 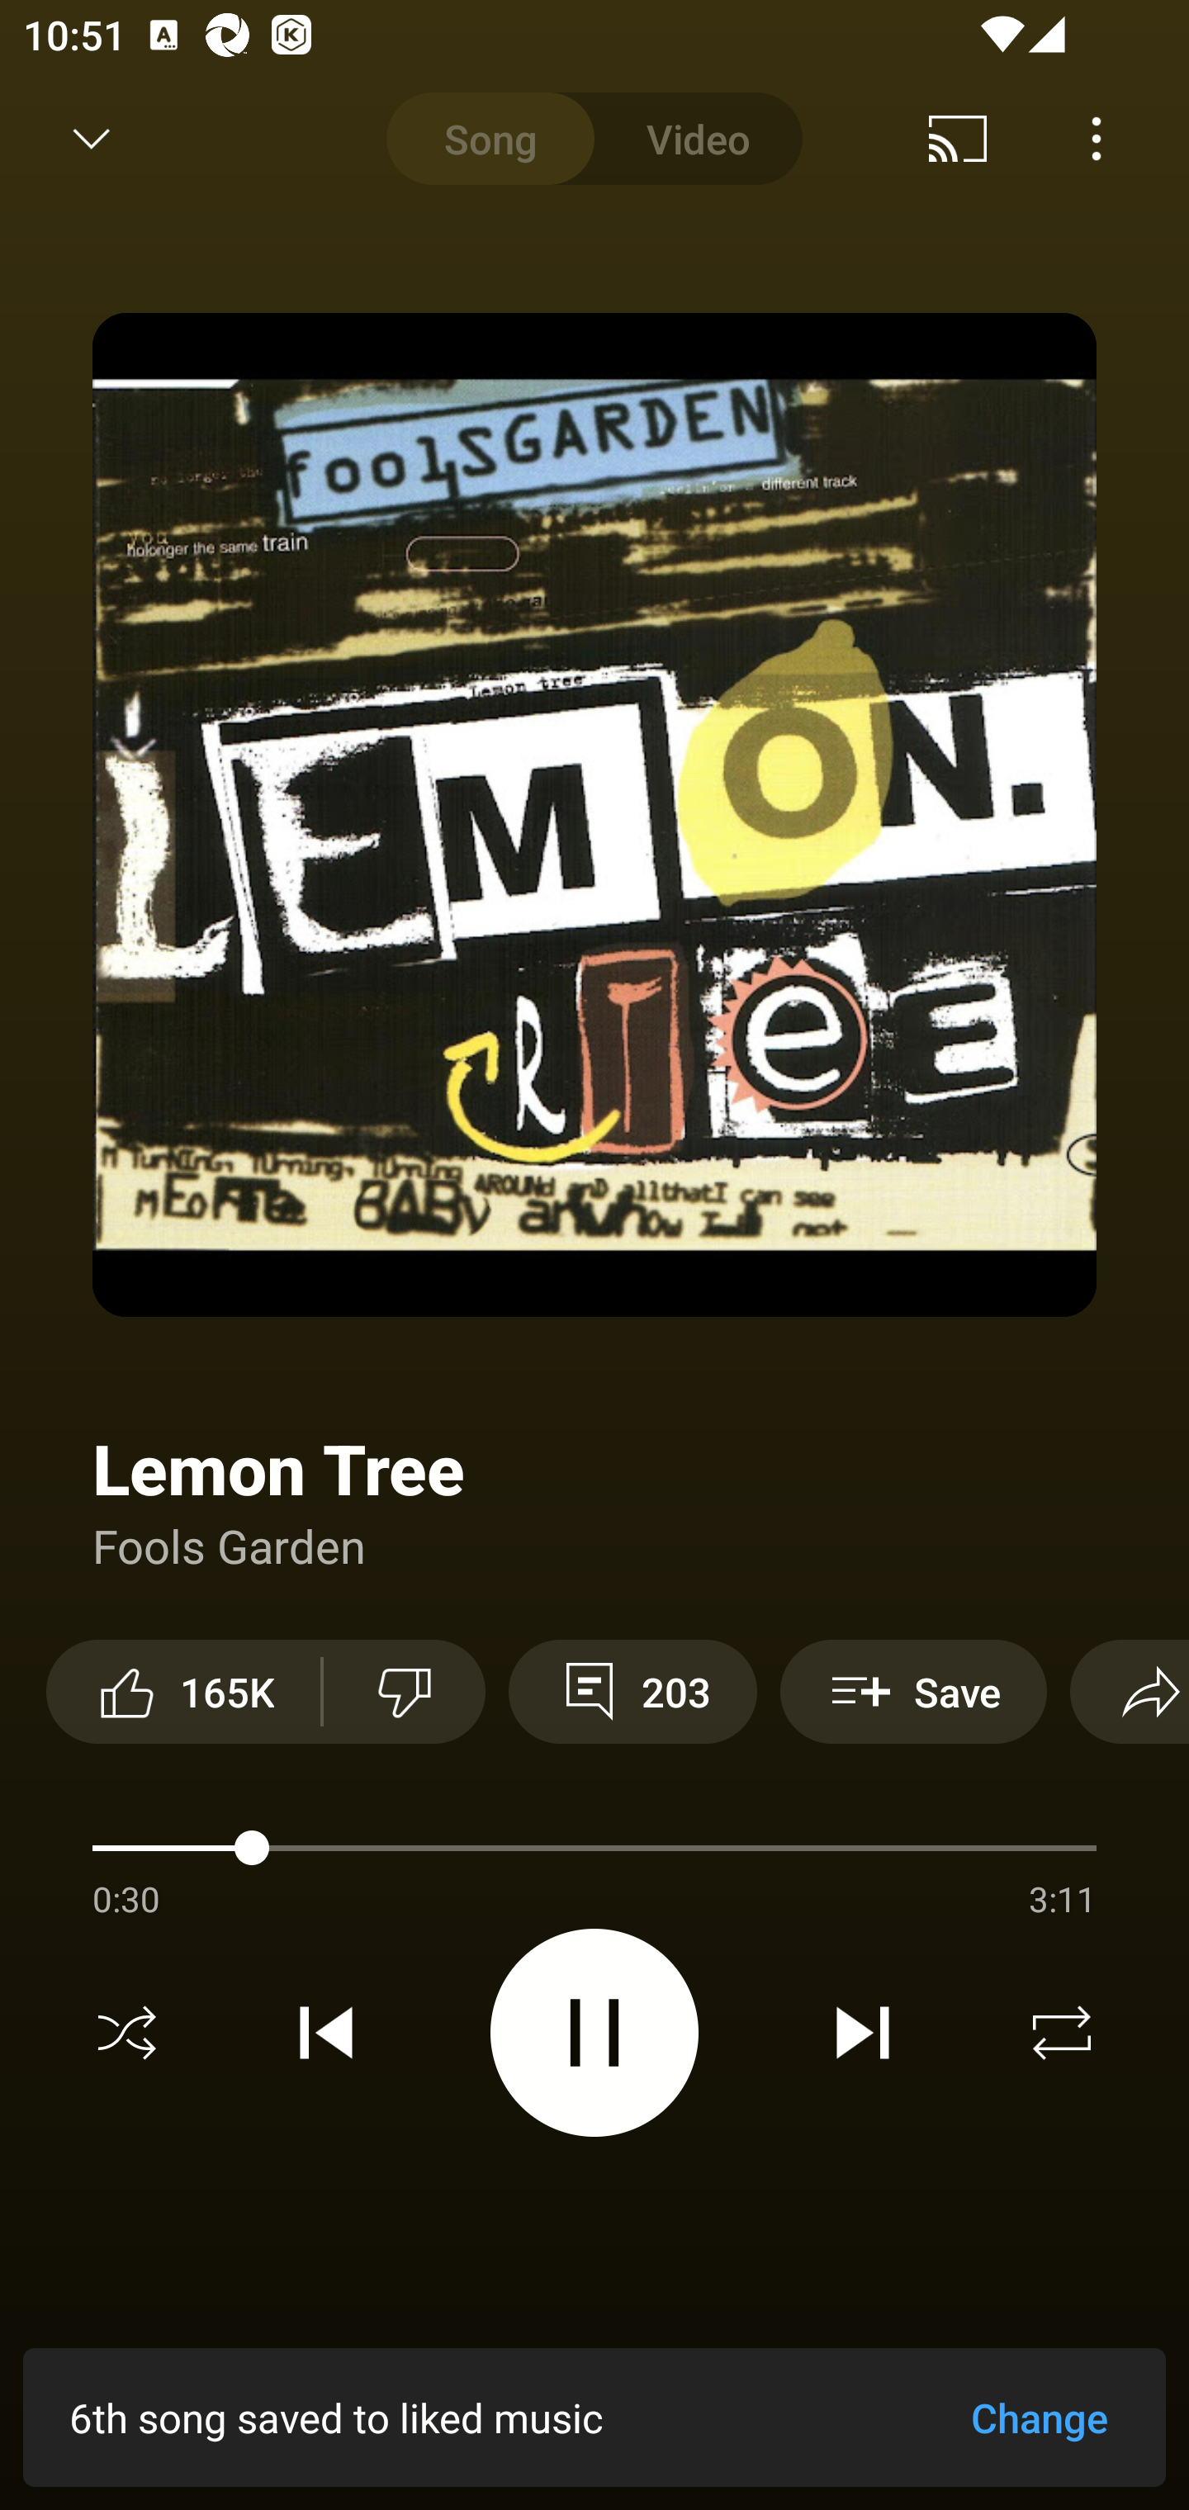 What do you see at coordinates (913, 1691) in the screenshot?
I see `Save Save to playlist` at bounding box center [913, 1691].